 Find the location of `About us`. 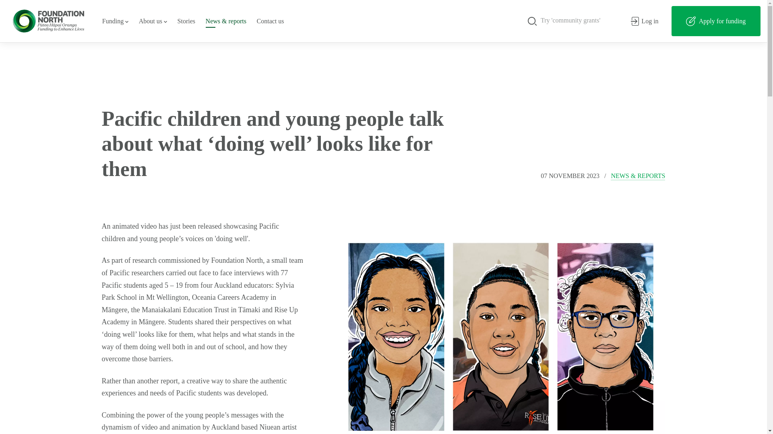

About us is located at coordinates (153, 21).